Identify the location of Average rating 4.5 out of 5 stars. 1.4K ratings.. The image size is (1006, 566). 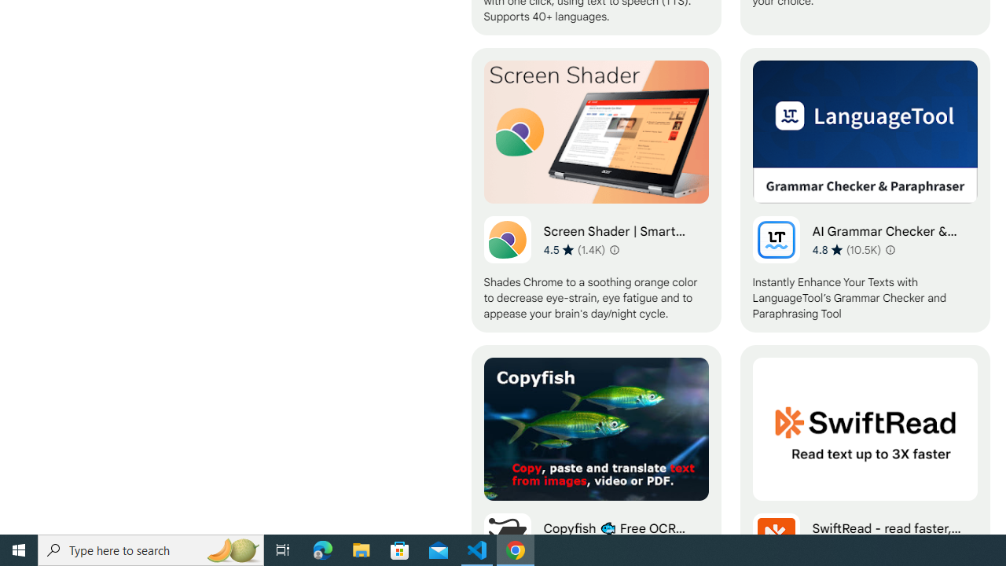
(574, 249).